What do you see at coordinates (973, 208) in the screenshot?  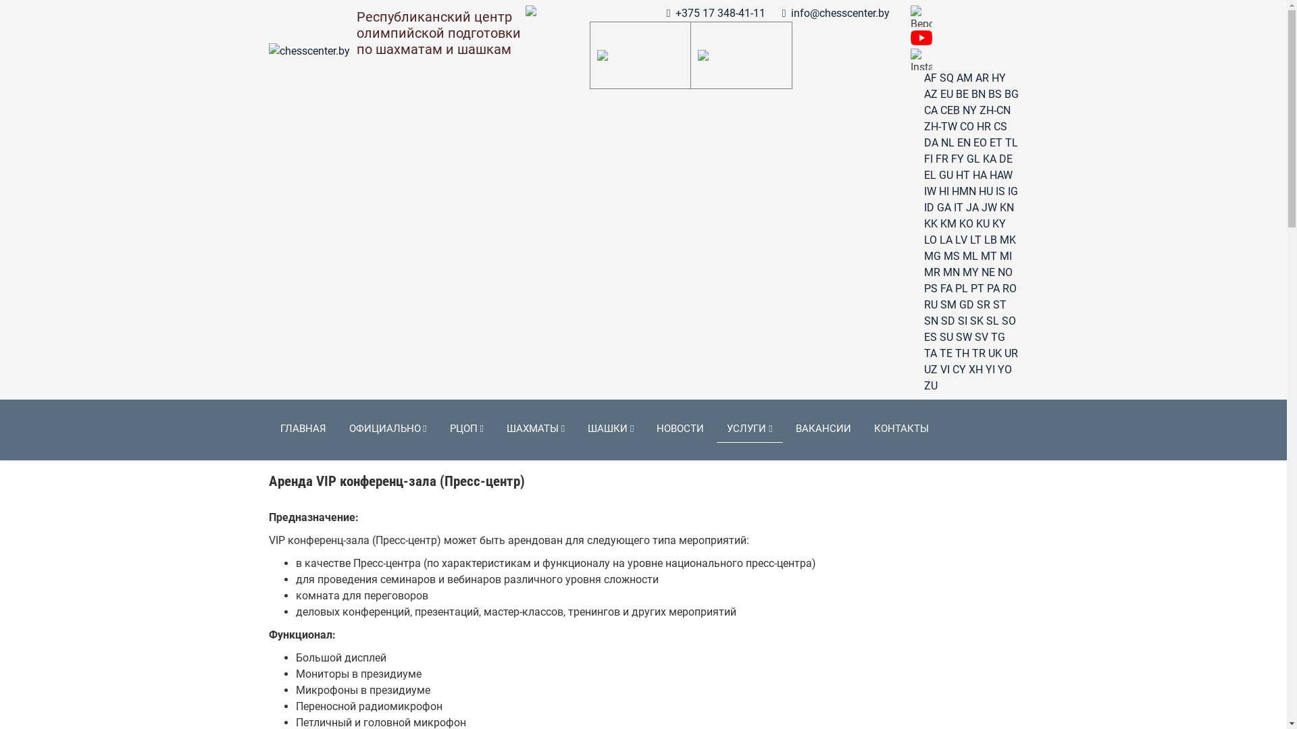 I see `JA` at bounding box center [973, 208].